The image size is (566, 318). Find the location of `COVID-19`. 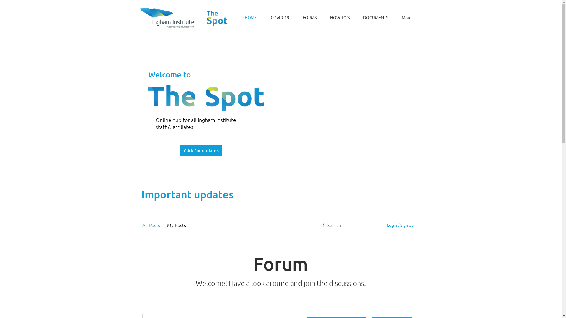

COVID-19 is located at coordinates (279, 17).